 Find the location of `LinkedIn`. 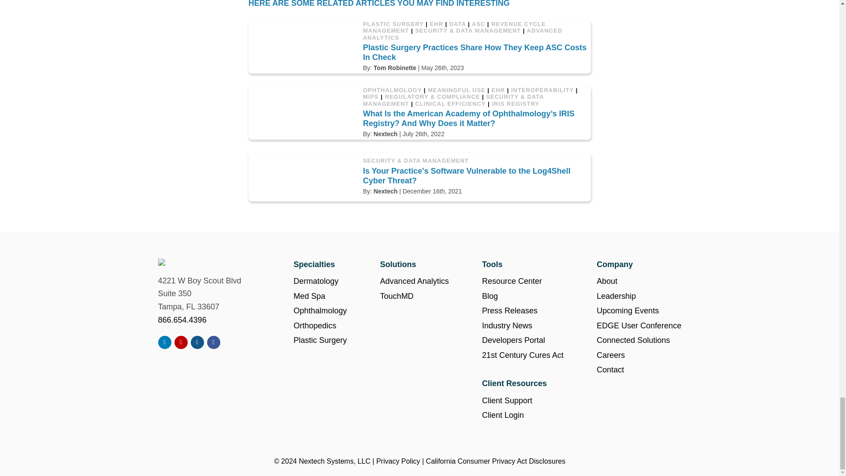

LinkedIn is located at coordinates (165, 342).